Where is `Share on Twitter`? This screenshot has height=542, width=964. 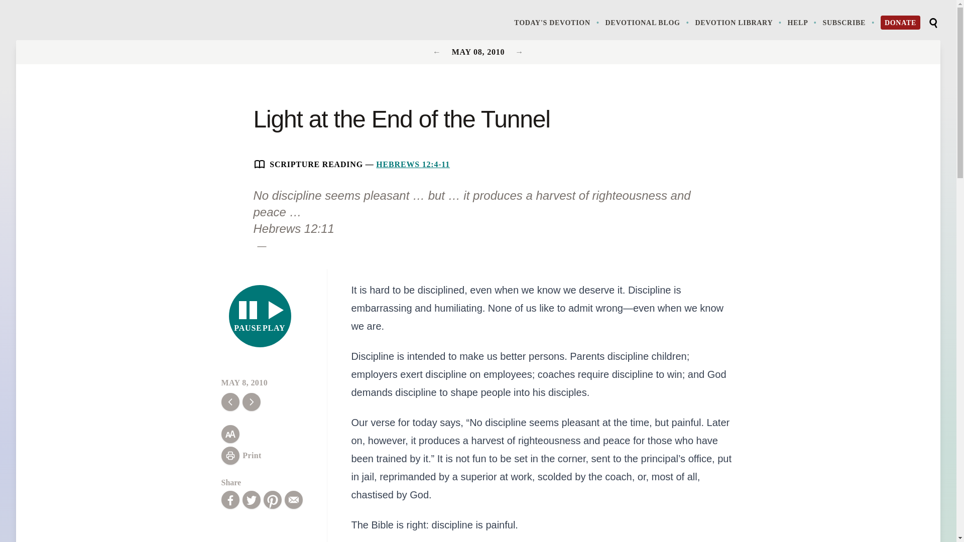
Share on Twitter is located at coordinates (251, 500).